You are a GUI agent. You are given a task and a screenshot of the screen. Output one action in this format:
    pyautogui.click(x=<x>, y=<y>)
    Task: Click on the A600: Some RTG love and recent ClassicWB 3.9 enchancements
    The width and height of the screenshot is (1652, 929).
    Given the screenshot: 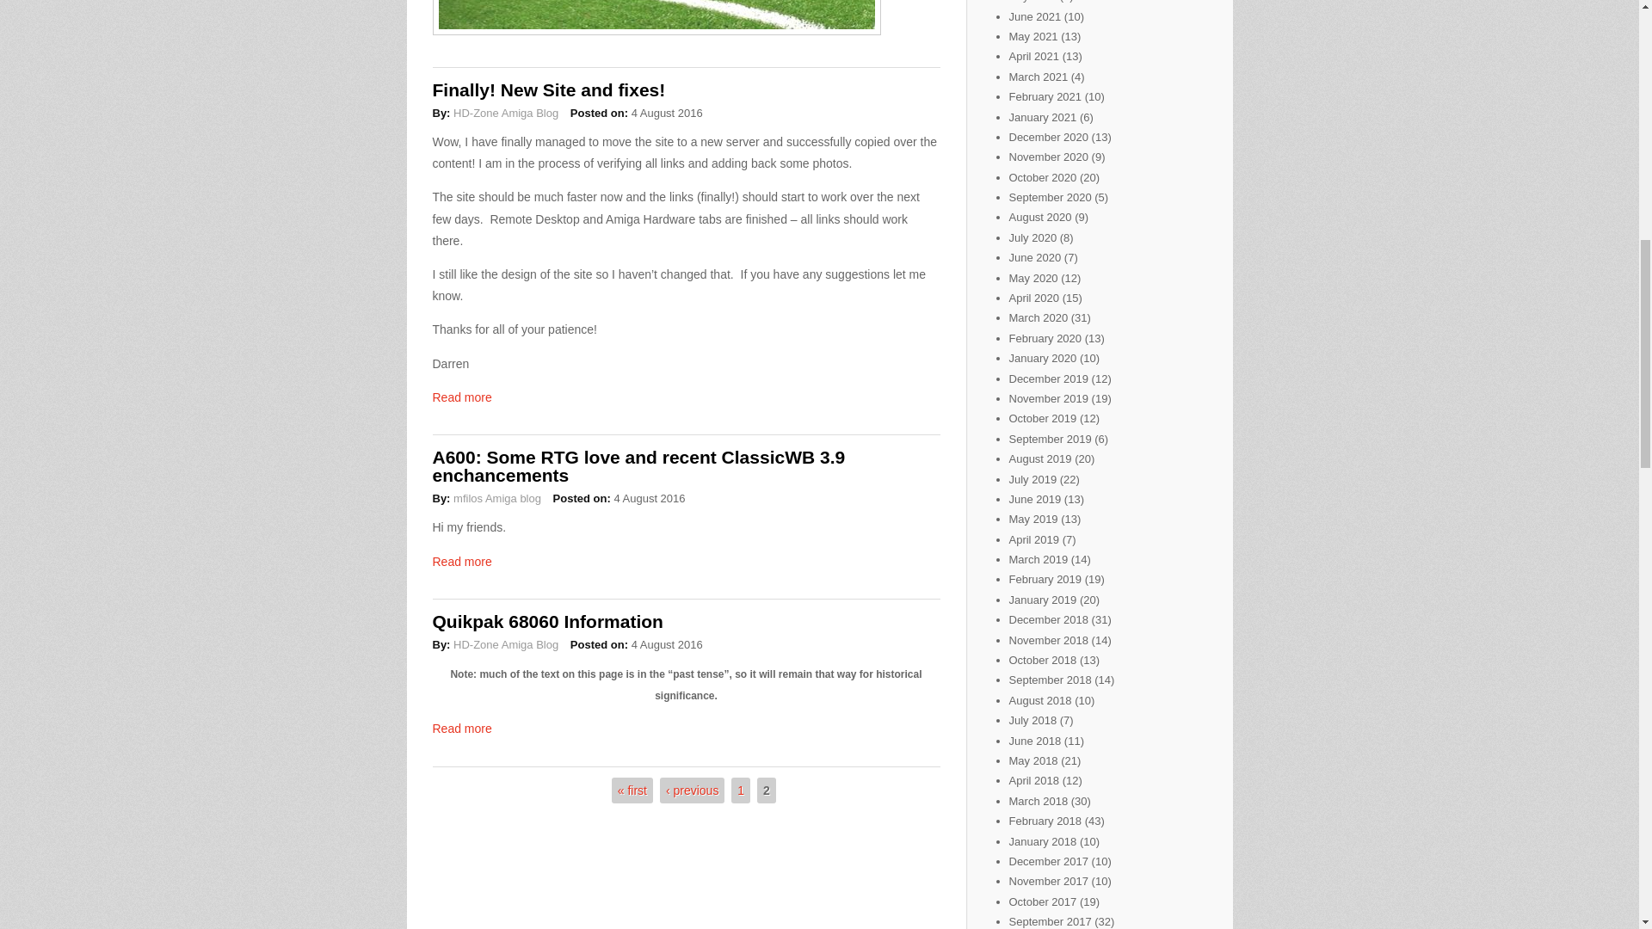 What is the action you would take?
    pyautogui.click(x=638, y=465)
    